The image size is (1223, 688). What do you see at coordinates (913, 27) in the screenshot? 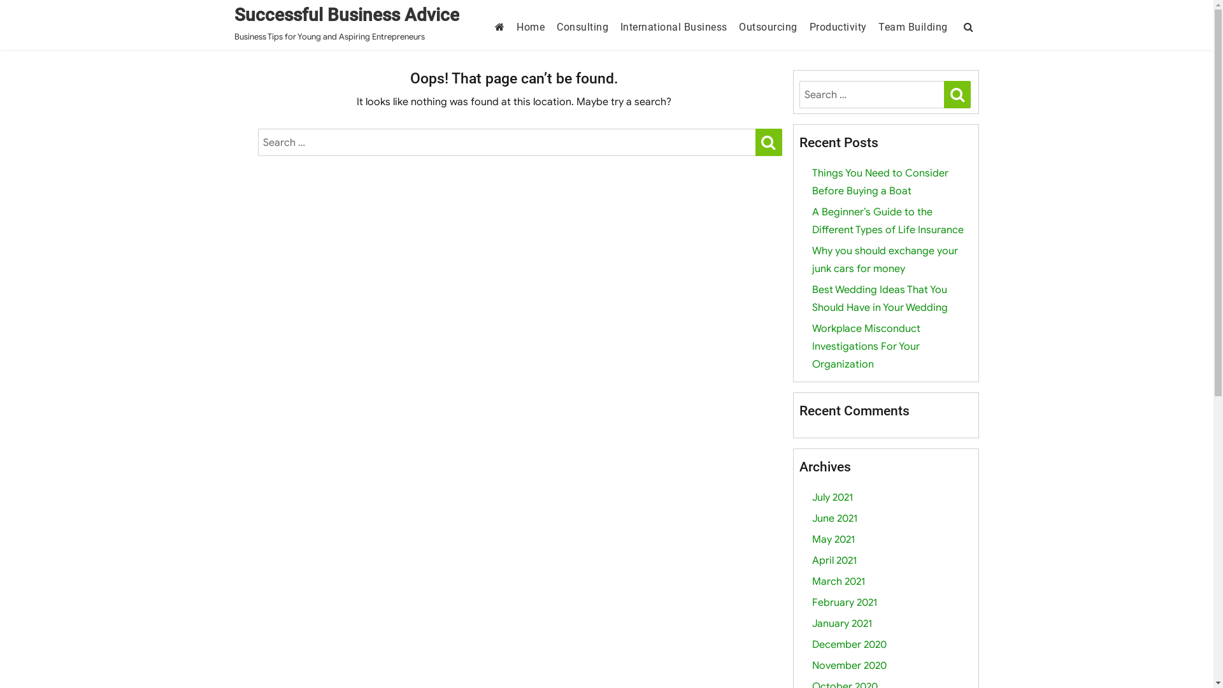
I see `Team Building` at bounding box center [913, 27].